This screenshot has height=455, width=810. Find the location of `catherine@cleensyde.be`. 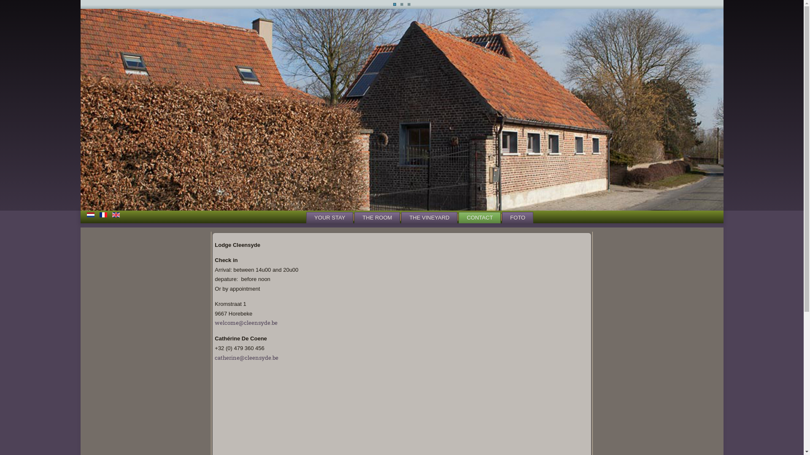

catherine@cleensyde.be is located at coordinates (246, 358).